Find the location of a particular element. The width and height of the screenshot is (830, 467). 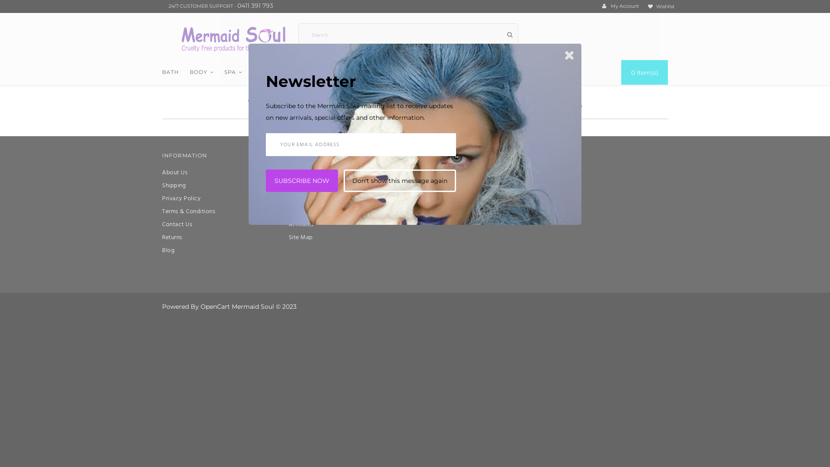

SUBSCRIBE NOW
SUBSCRIBE NOW is located at coordinates (302, 181).